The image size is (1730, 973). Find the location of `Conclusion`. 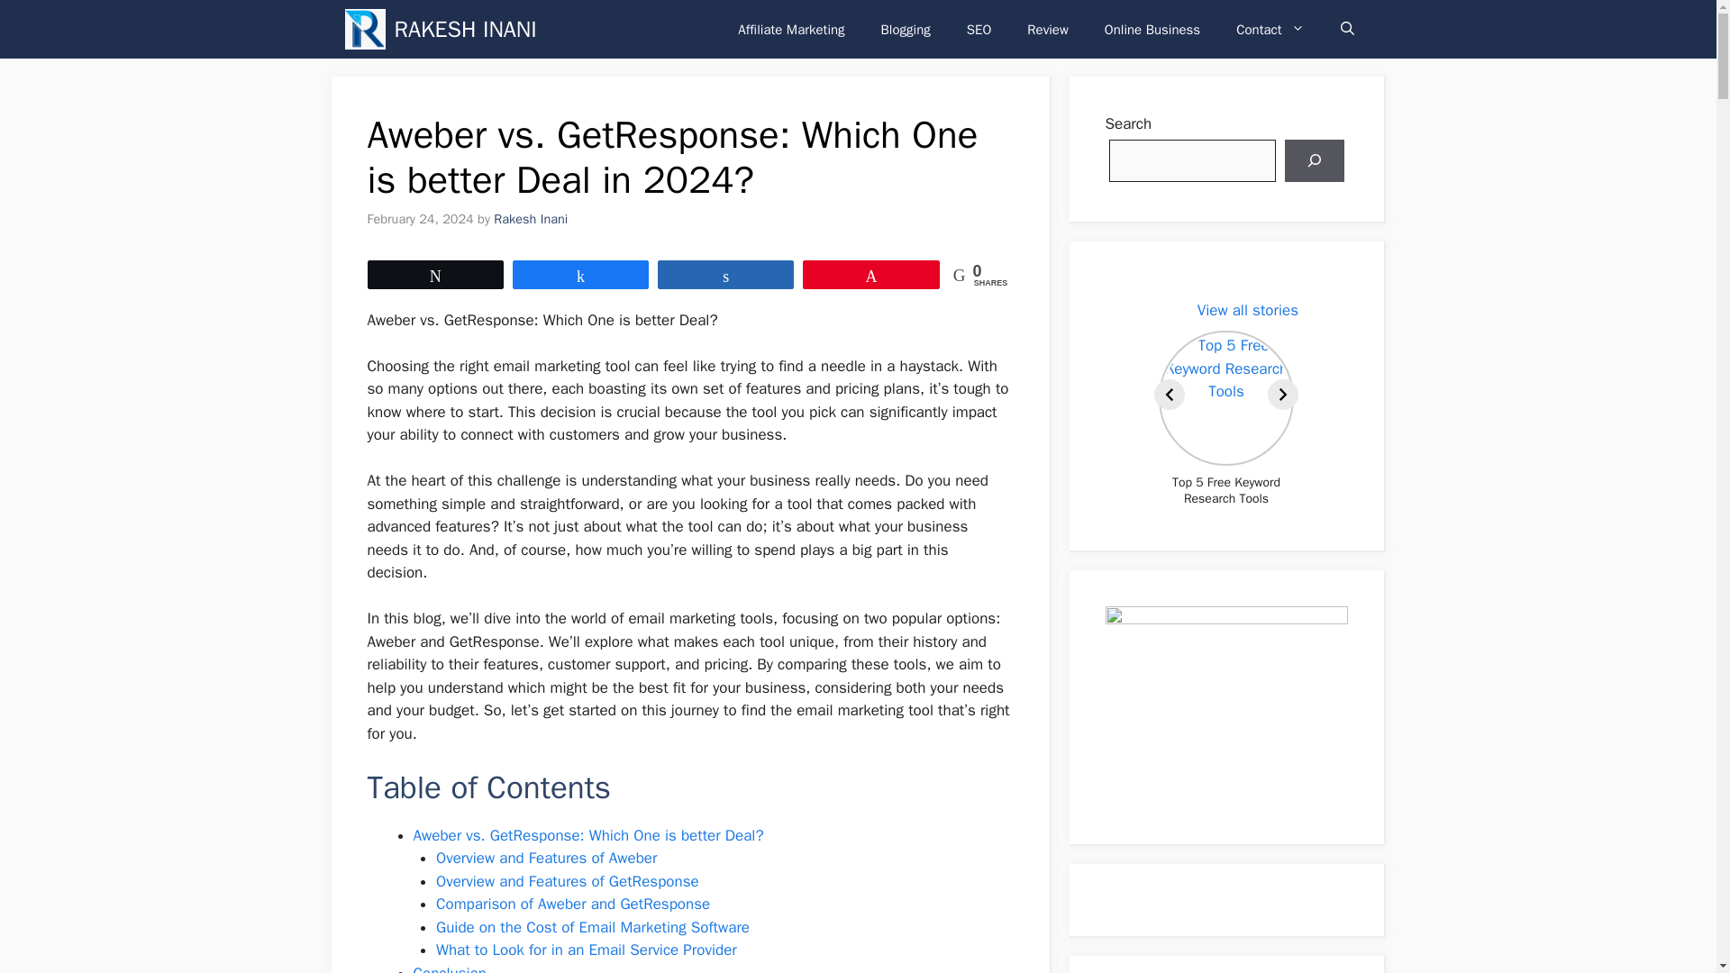

Conclusion is located at coordinates (449, 968).